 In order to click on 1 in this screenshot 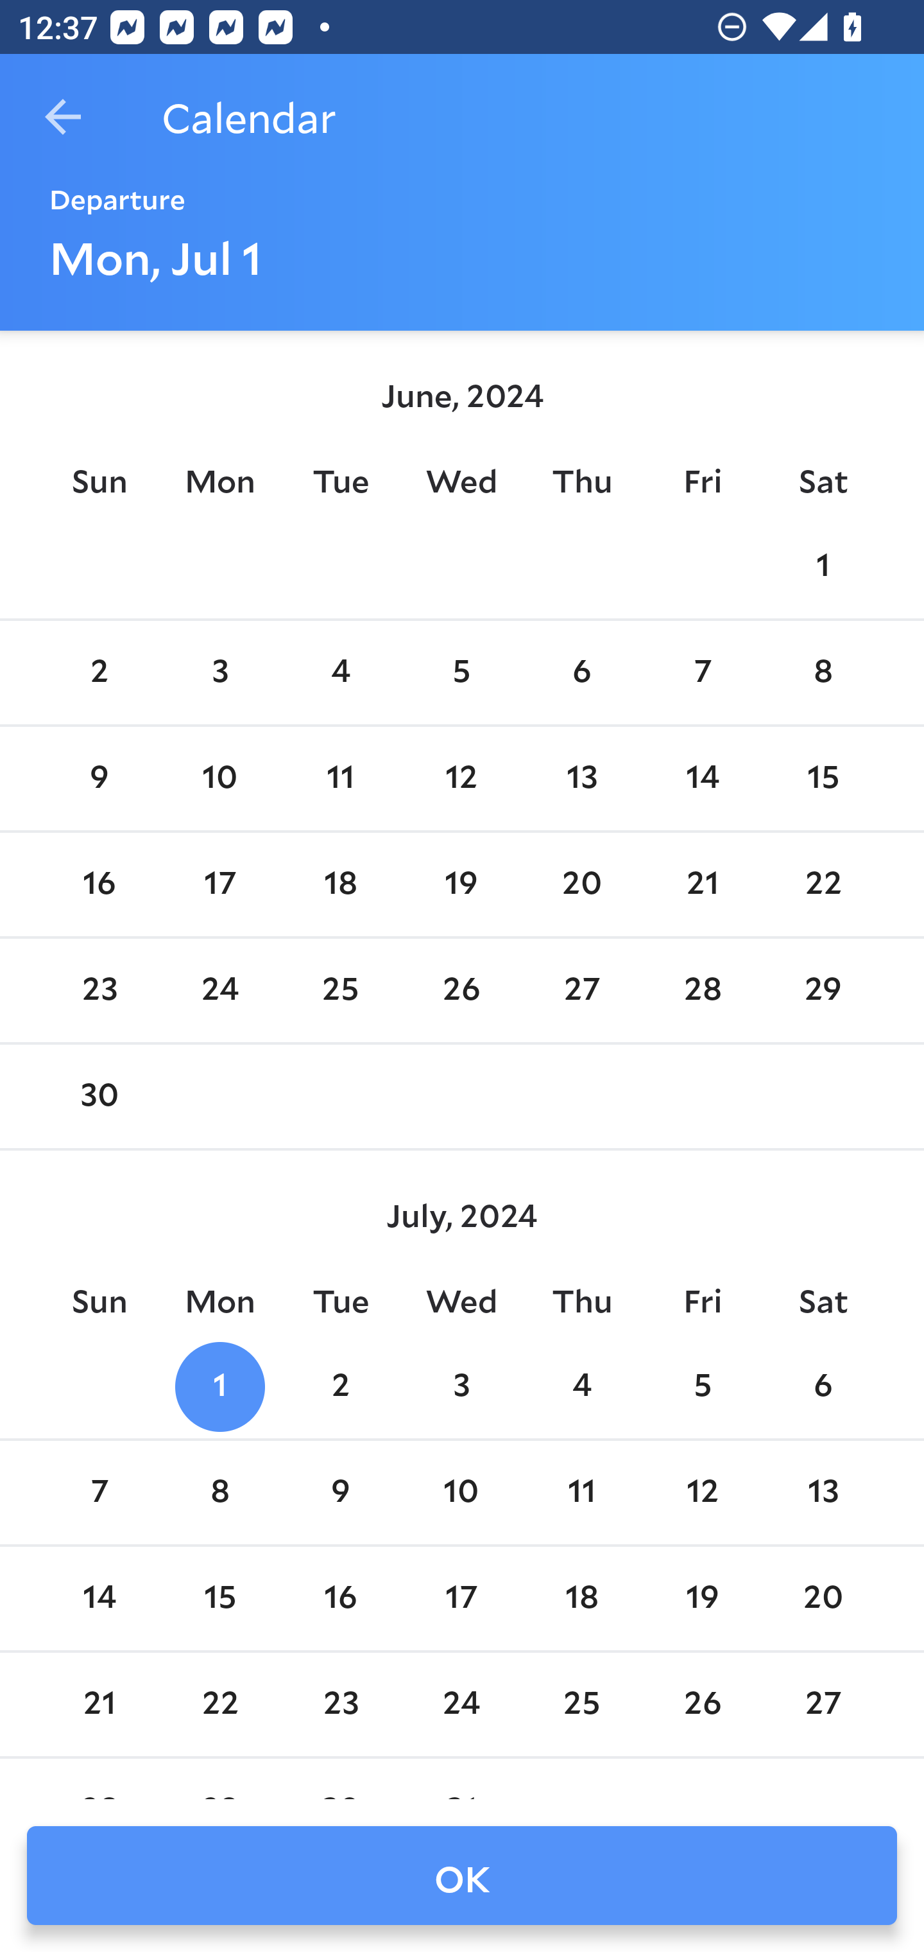, I will do `click(220, 1388)`.